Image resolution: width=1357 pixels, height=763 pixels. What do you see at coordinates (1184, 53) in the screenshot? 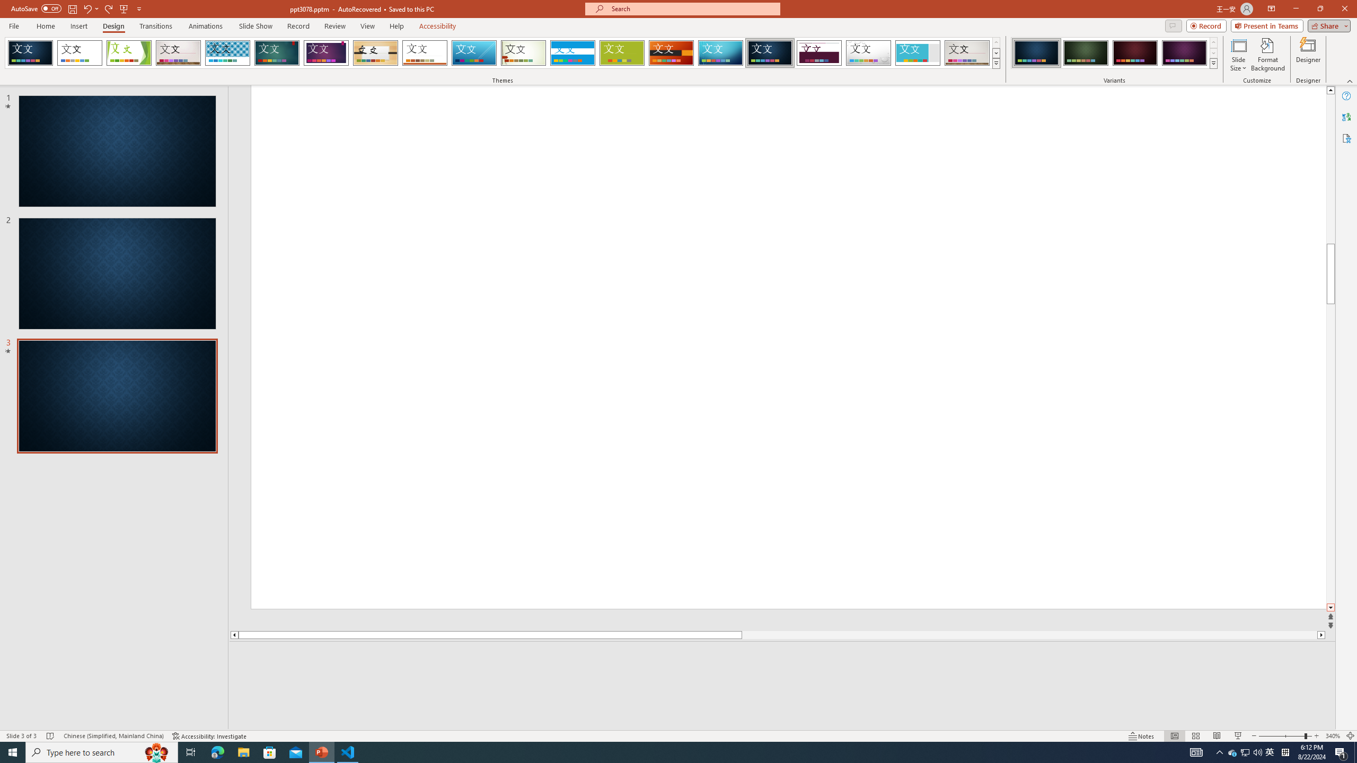
I see `Damask Variant 4` at bounding box center [1184, 53].